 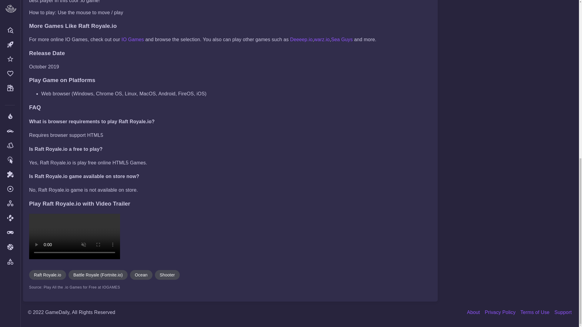 What do you see at coordinates (342, 39) in the screenshot?
I see `Sea Guys` at bounding box center [342, 39].